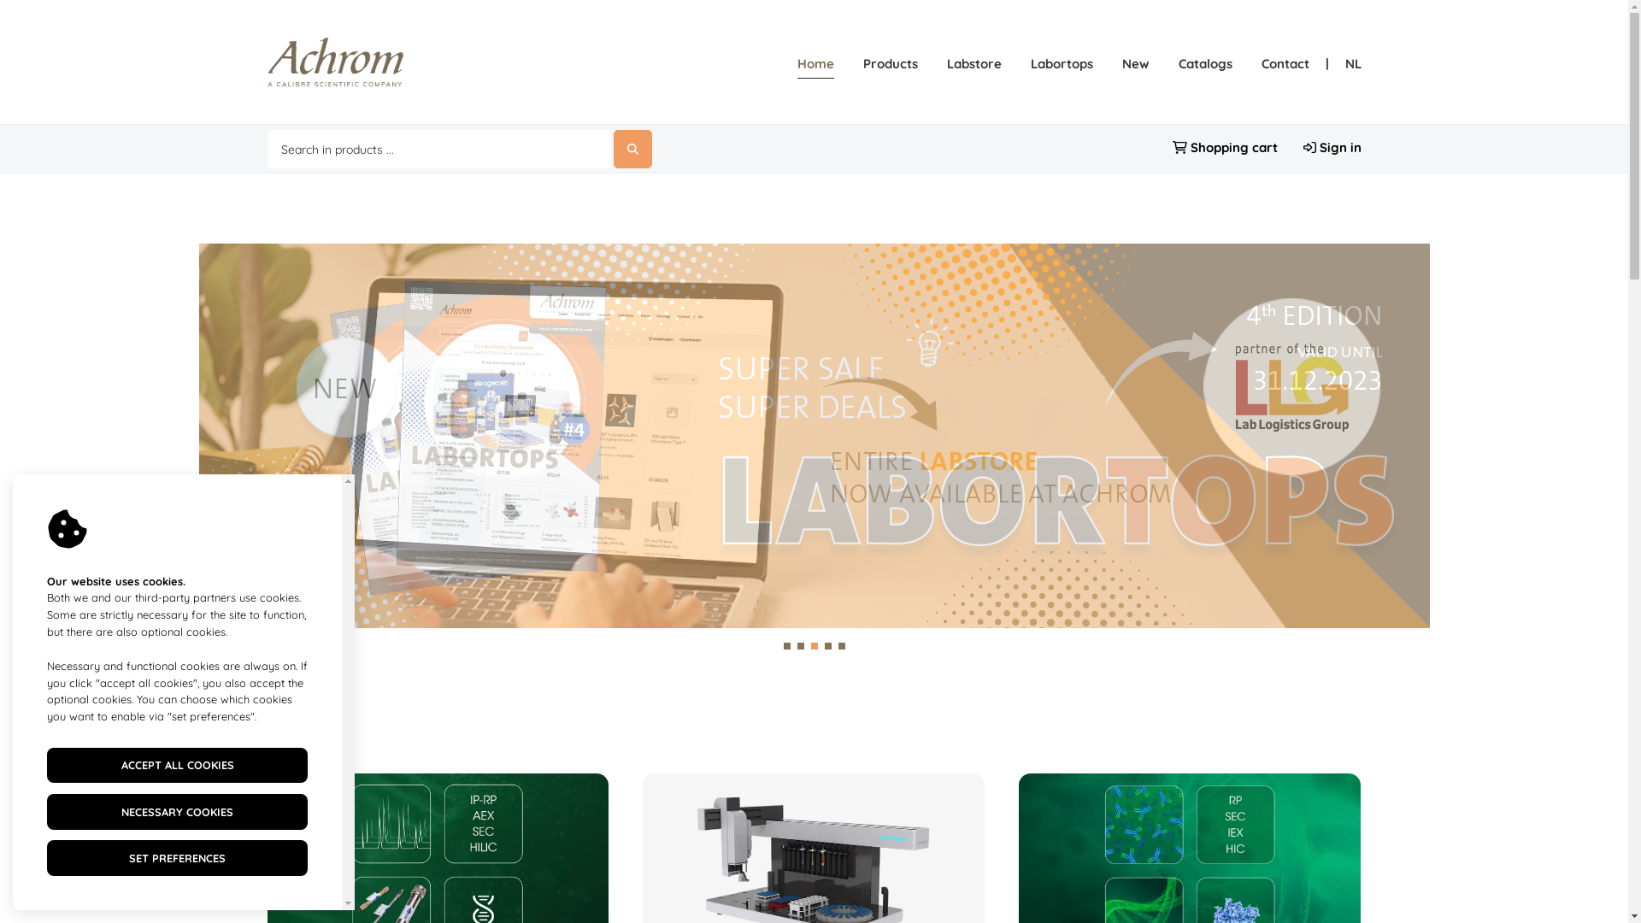  What do you see at coordinates (1285, 64) in the screenshot?
I see `Contact` at bounding box center [1285, 64].